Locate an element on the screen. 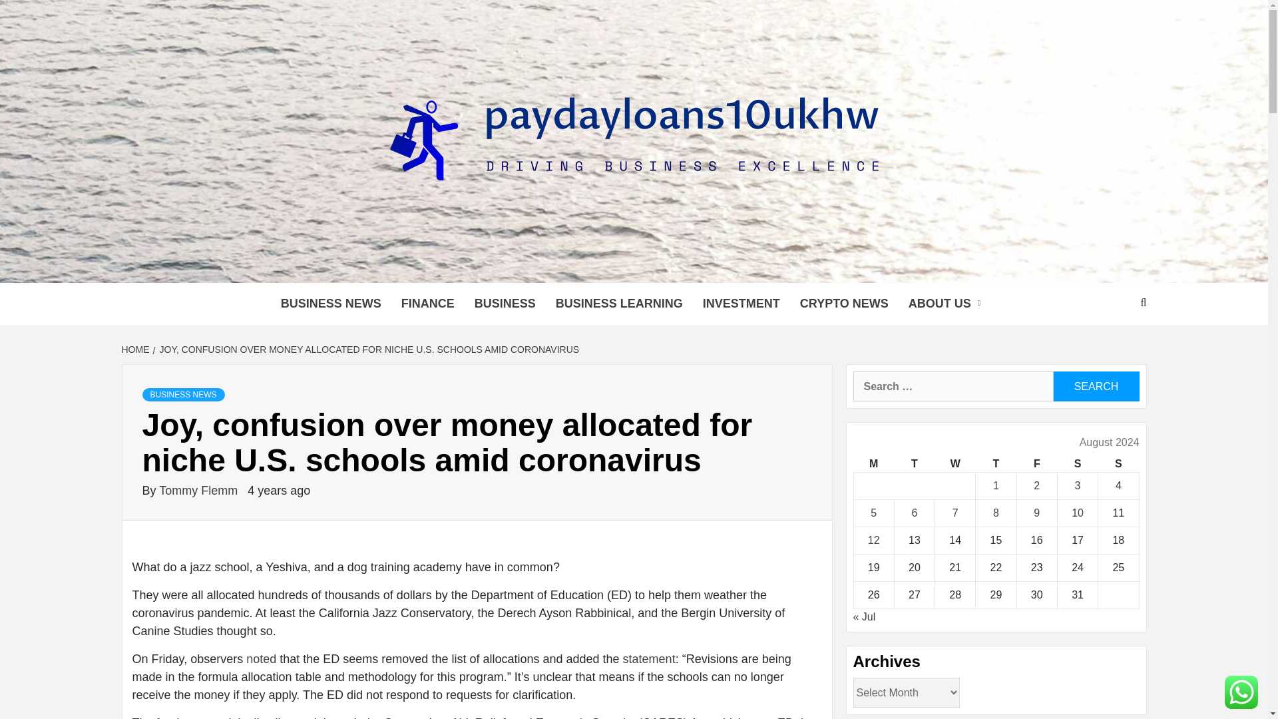 Image resolution: width=1278 pixels, height=719 pixels. Tuesday is located at coordinates (913, 463).